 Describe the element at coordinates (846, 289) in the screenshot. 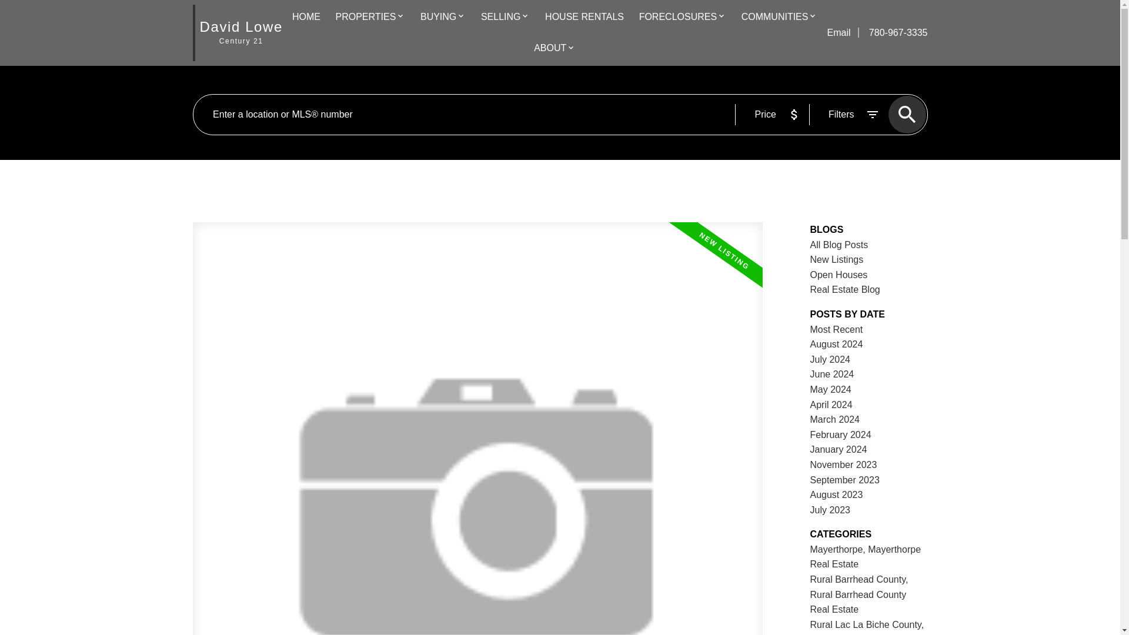

I see `Real Estate Blog` at that location.